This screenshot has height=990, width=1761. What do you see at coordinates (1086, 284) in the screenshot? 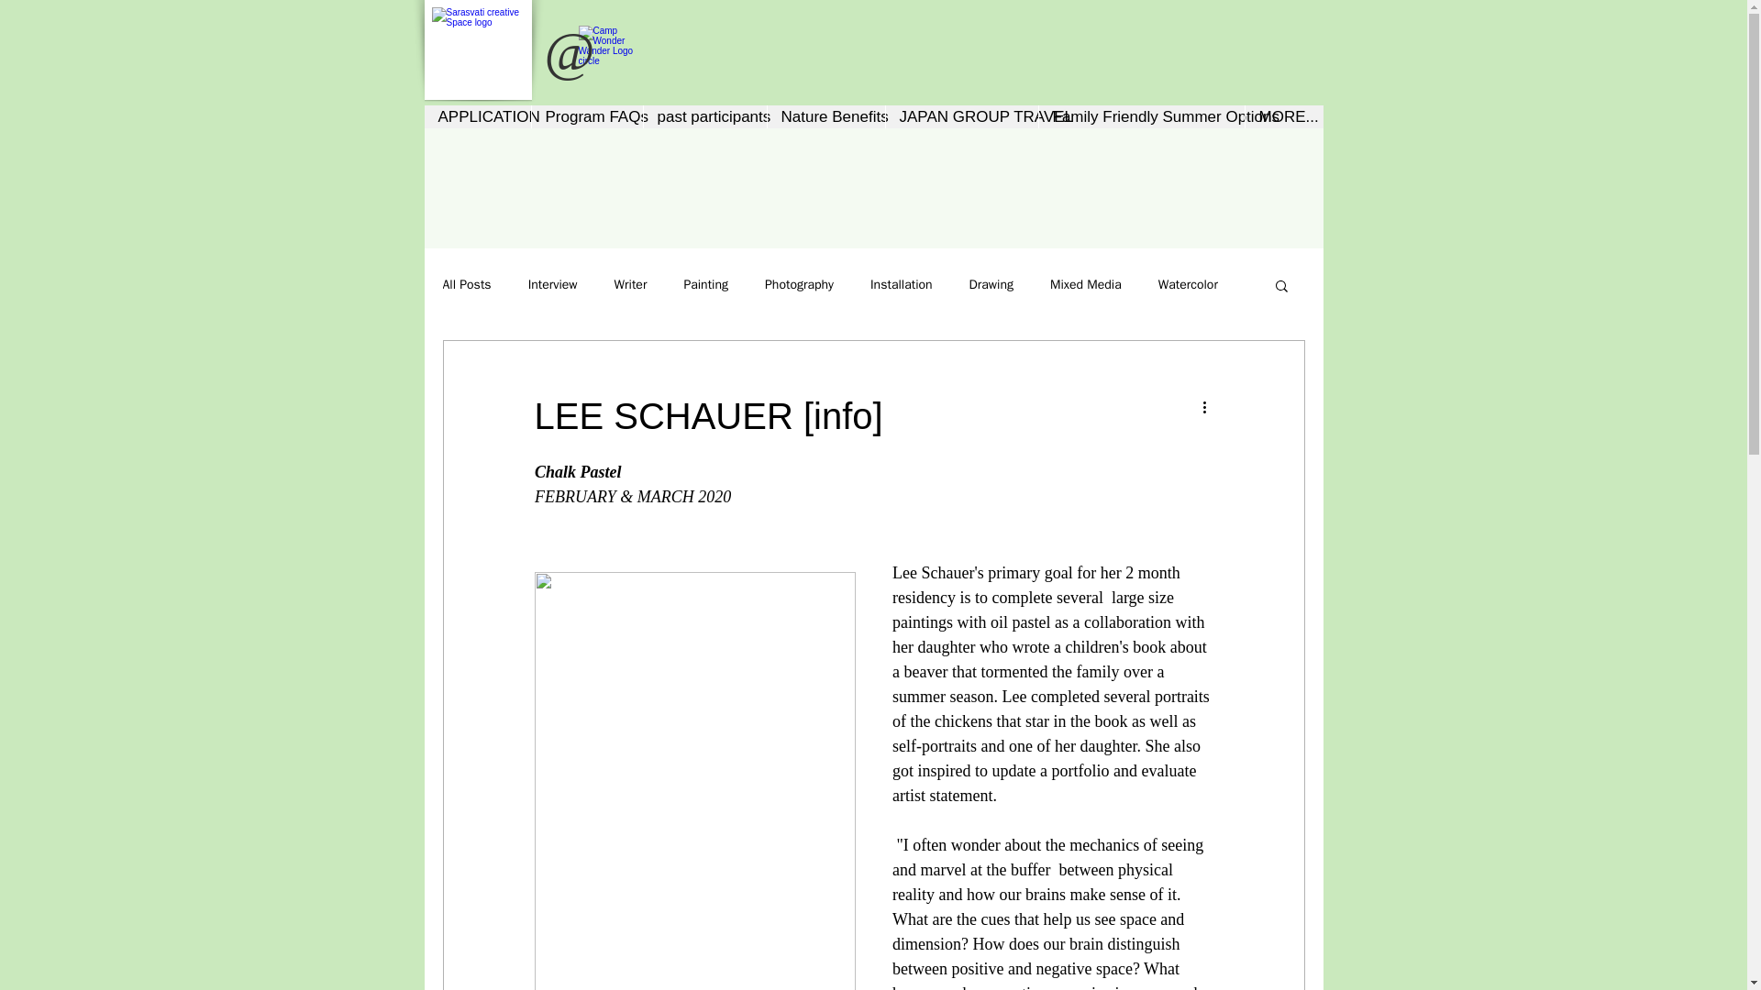
I see `Mixed Media` at bounding box center [1086, 284].